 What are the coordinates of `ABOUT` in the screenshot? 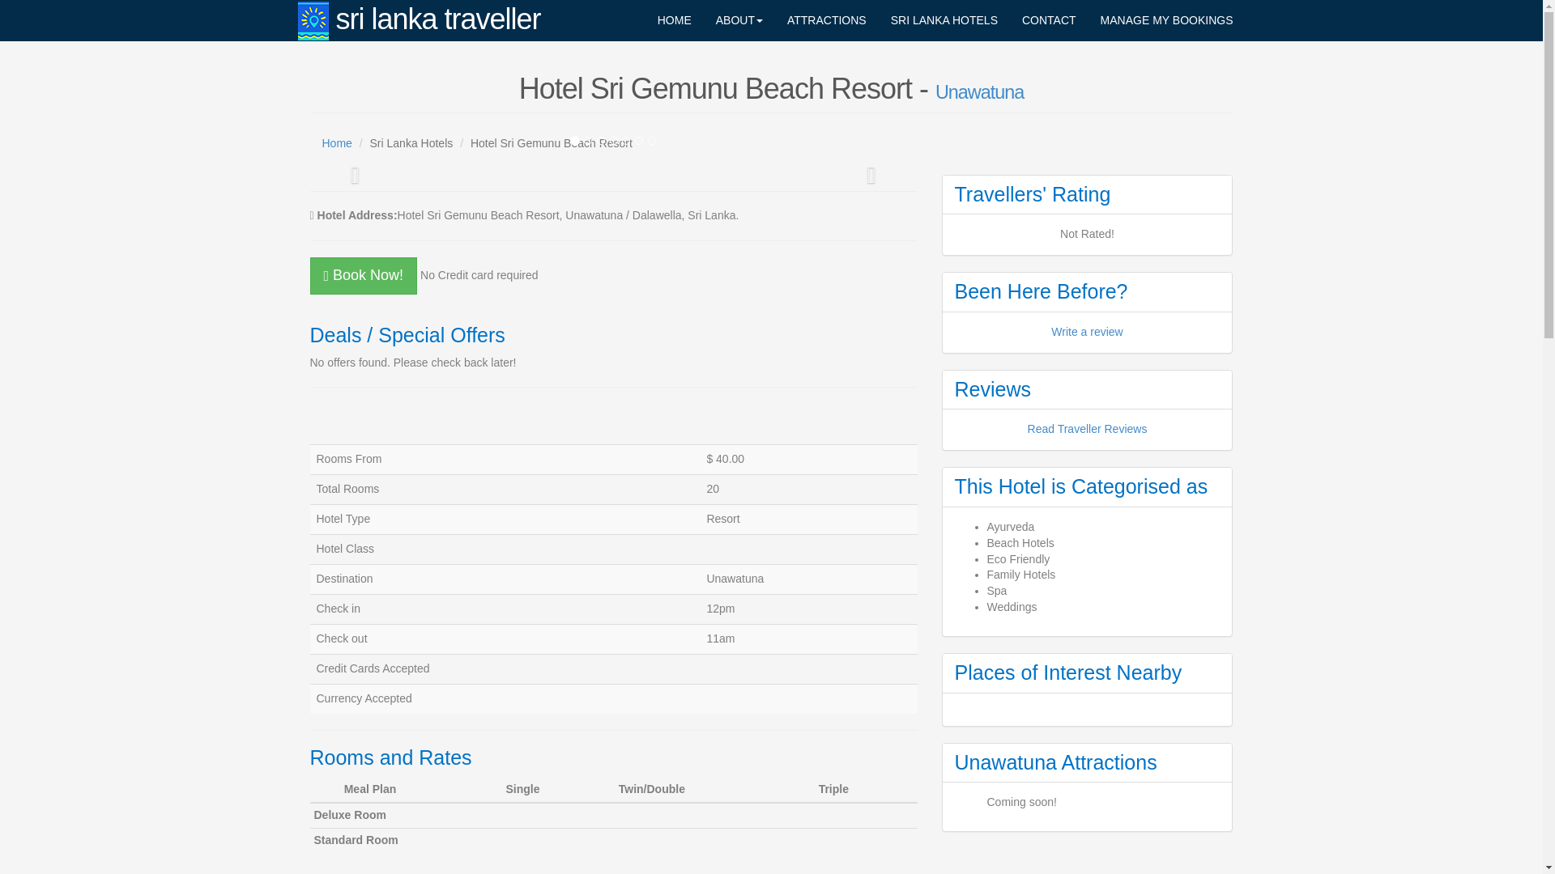 It's located at (739, 19).